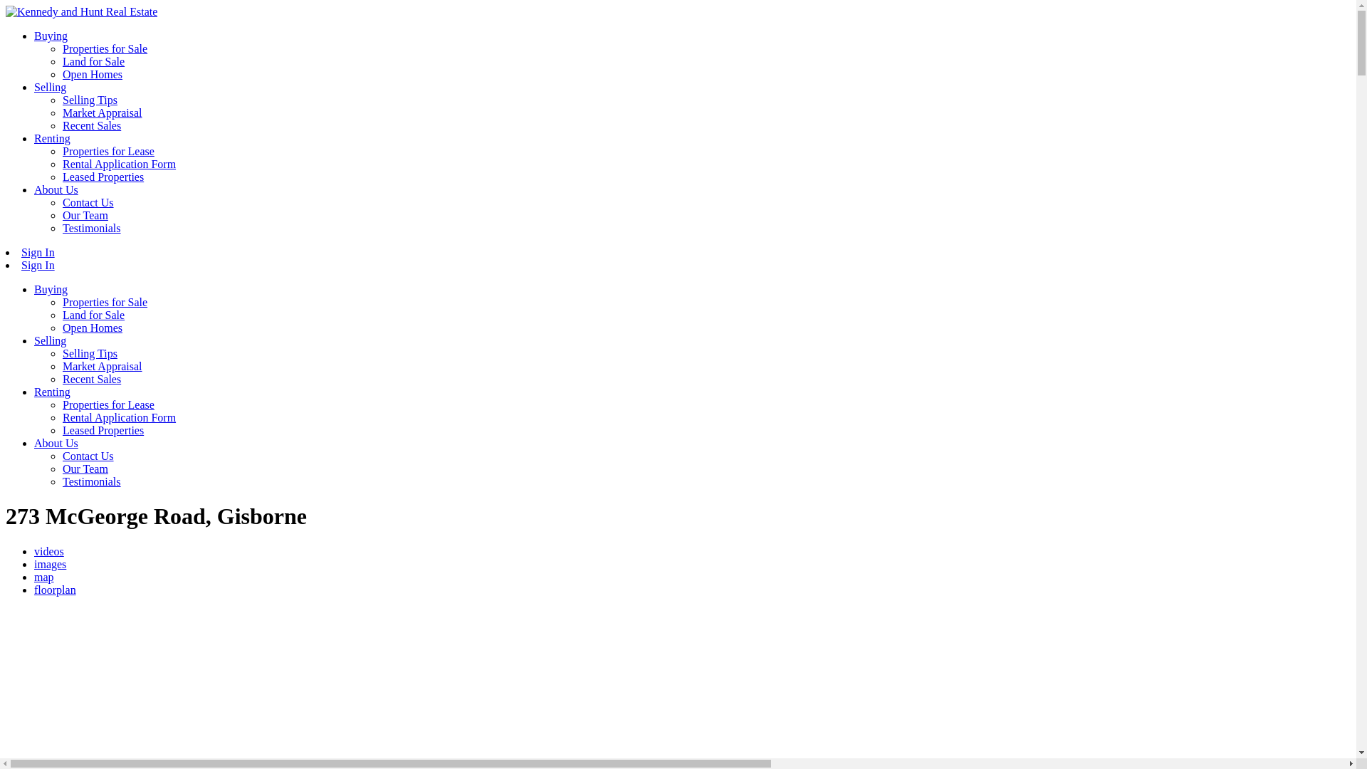 Image resolution: width=1367 pixels, height=769 pixels. Describe the element at coordinates (93, 74) in the screenshot. I see `Open Homes` at that location.